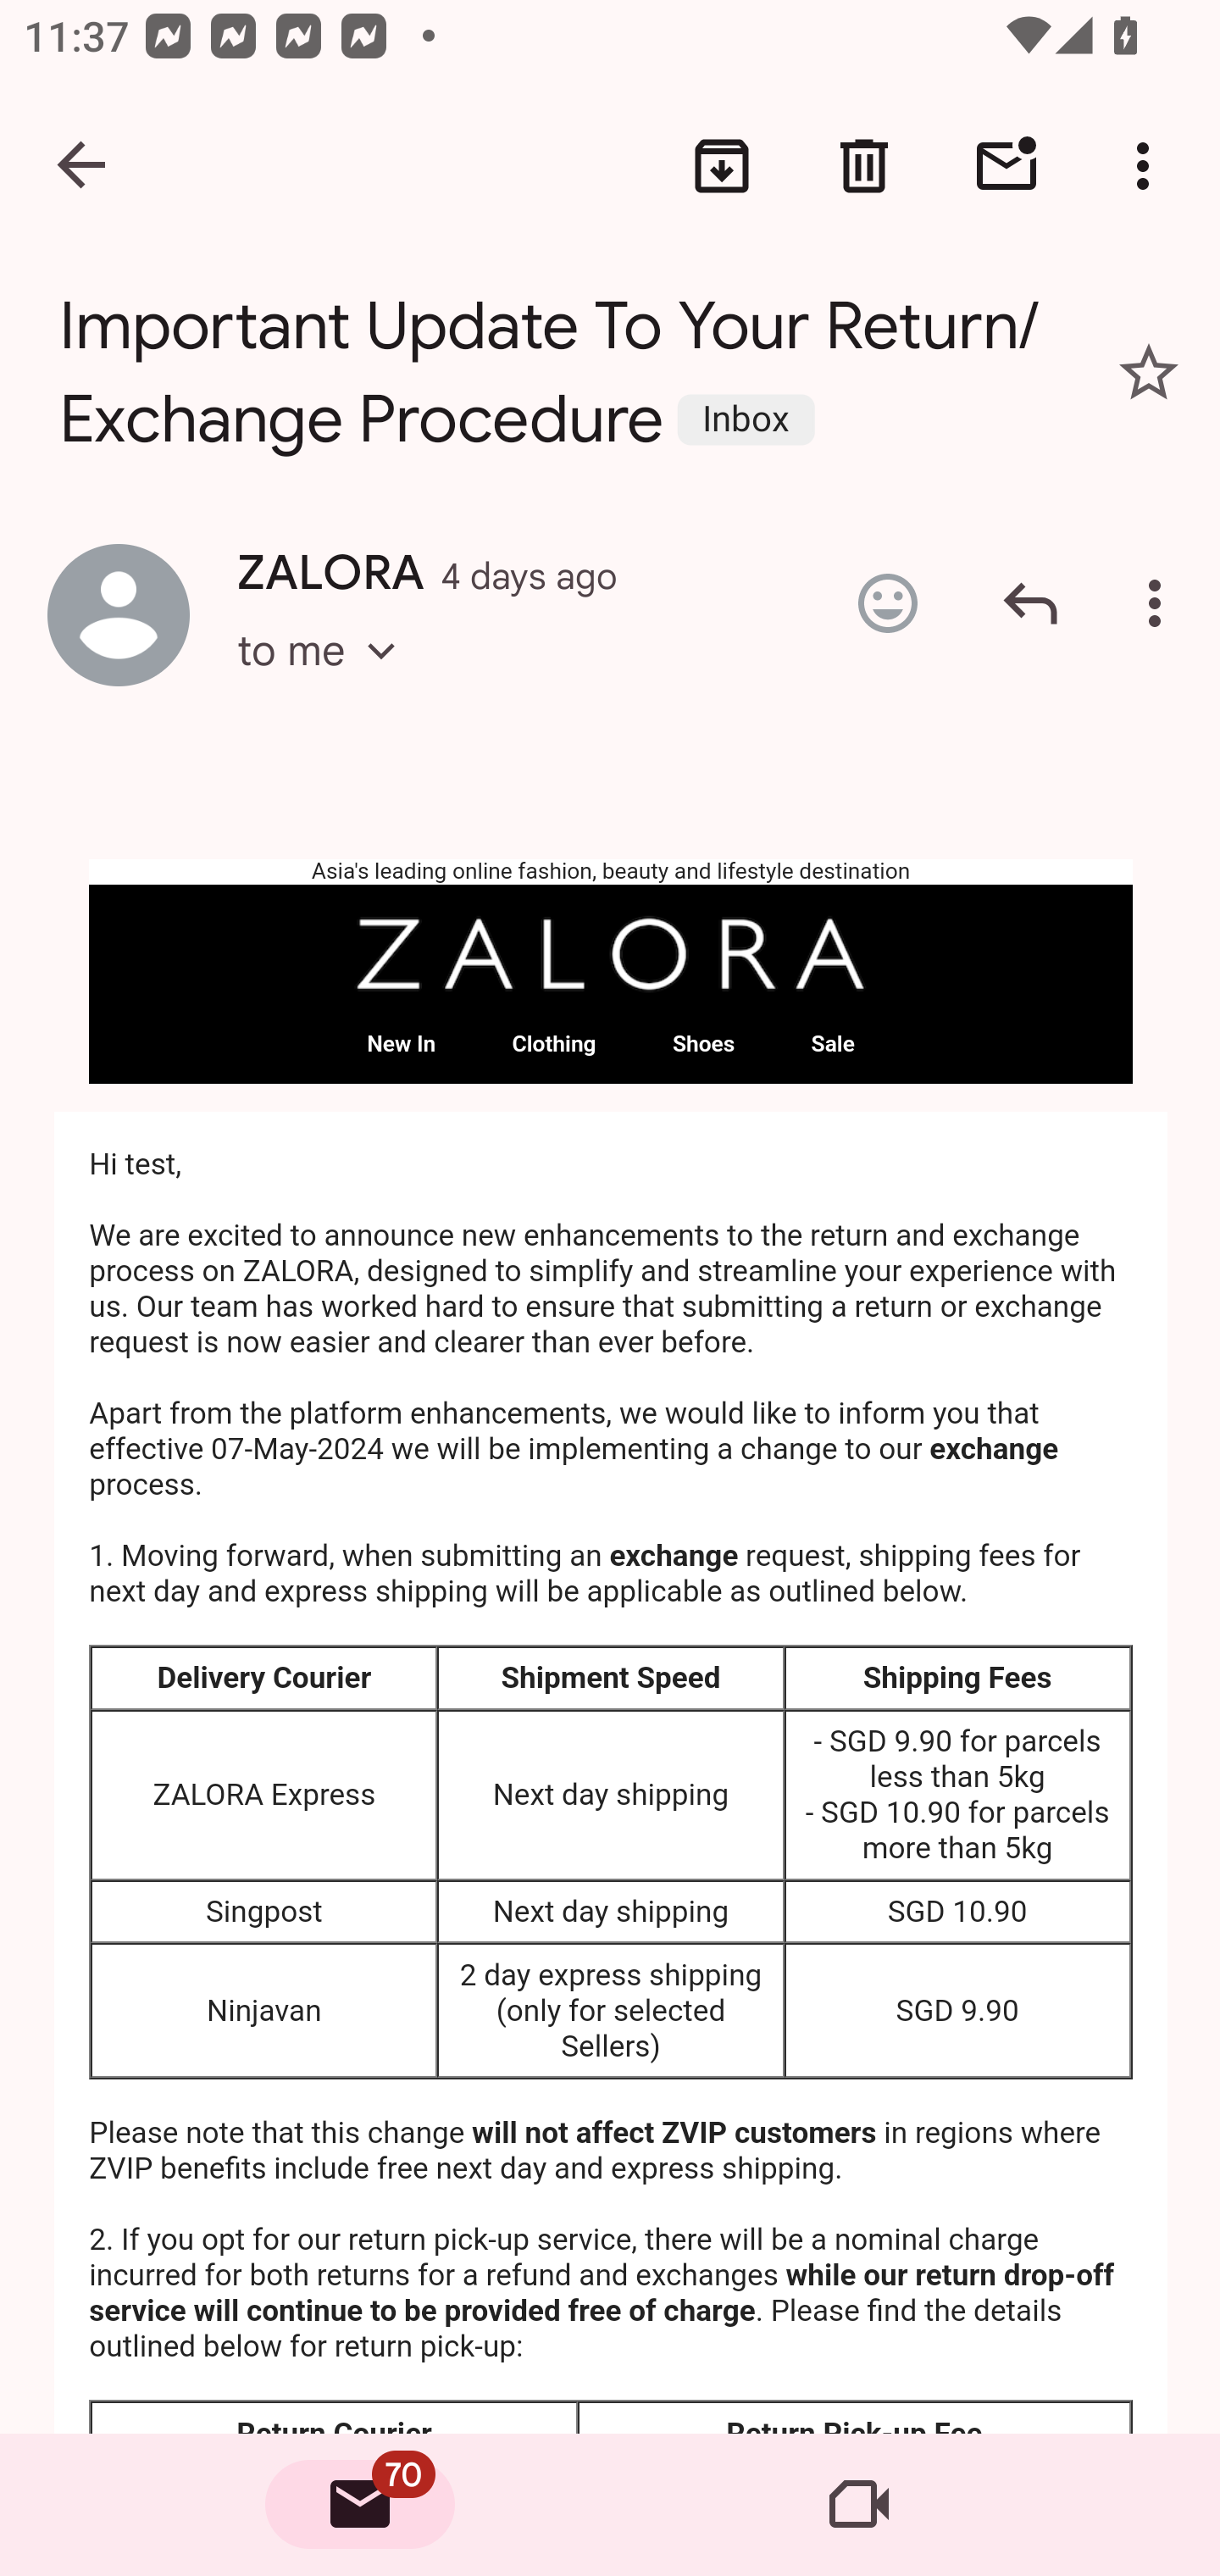 The height and width of the screenshot is (2576, 1220). I want to click on Delete, so click(864, 166).